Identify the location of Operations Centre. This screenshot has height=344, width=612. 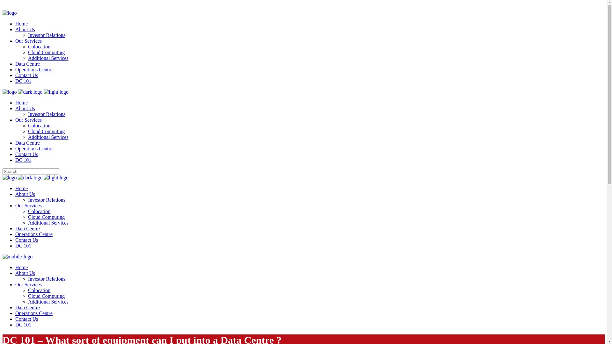
(34, 148).